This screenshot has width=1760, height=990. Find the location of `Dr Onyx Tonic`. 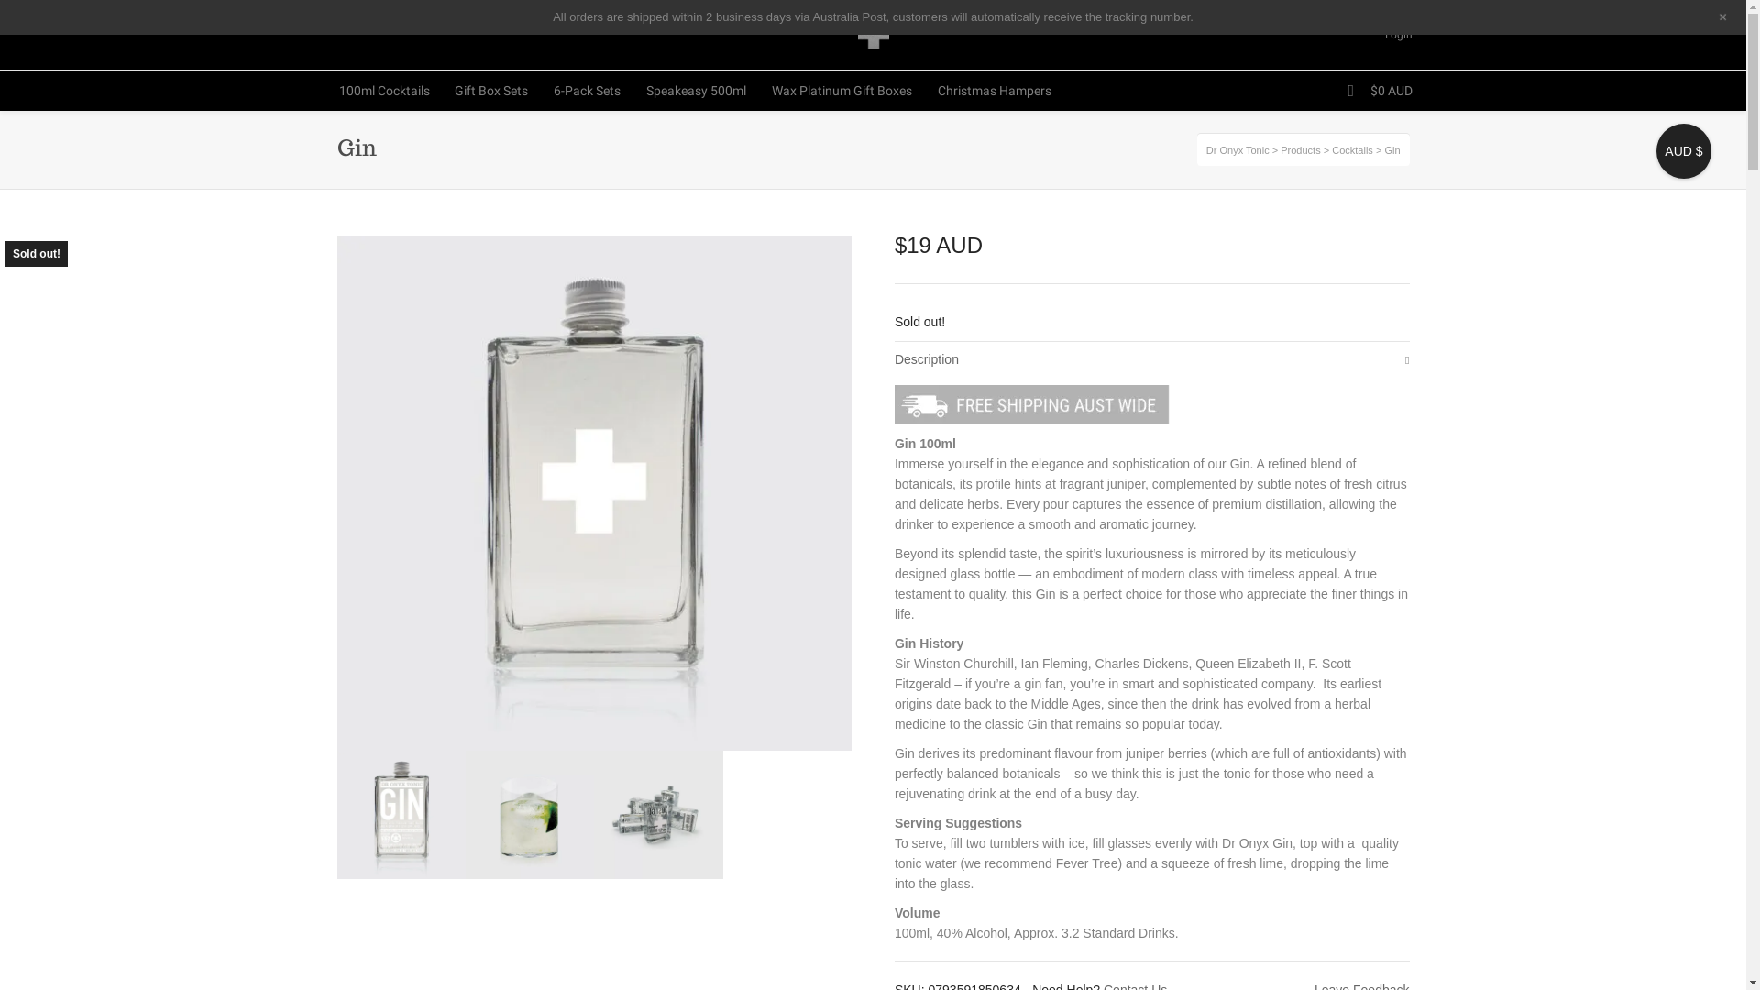

Dr Onyx Tonic is located at coordinates (1237, 150).